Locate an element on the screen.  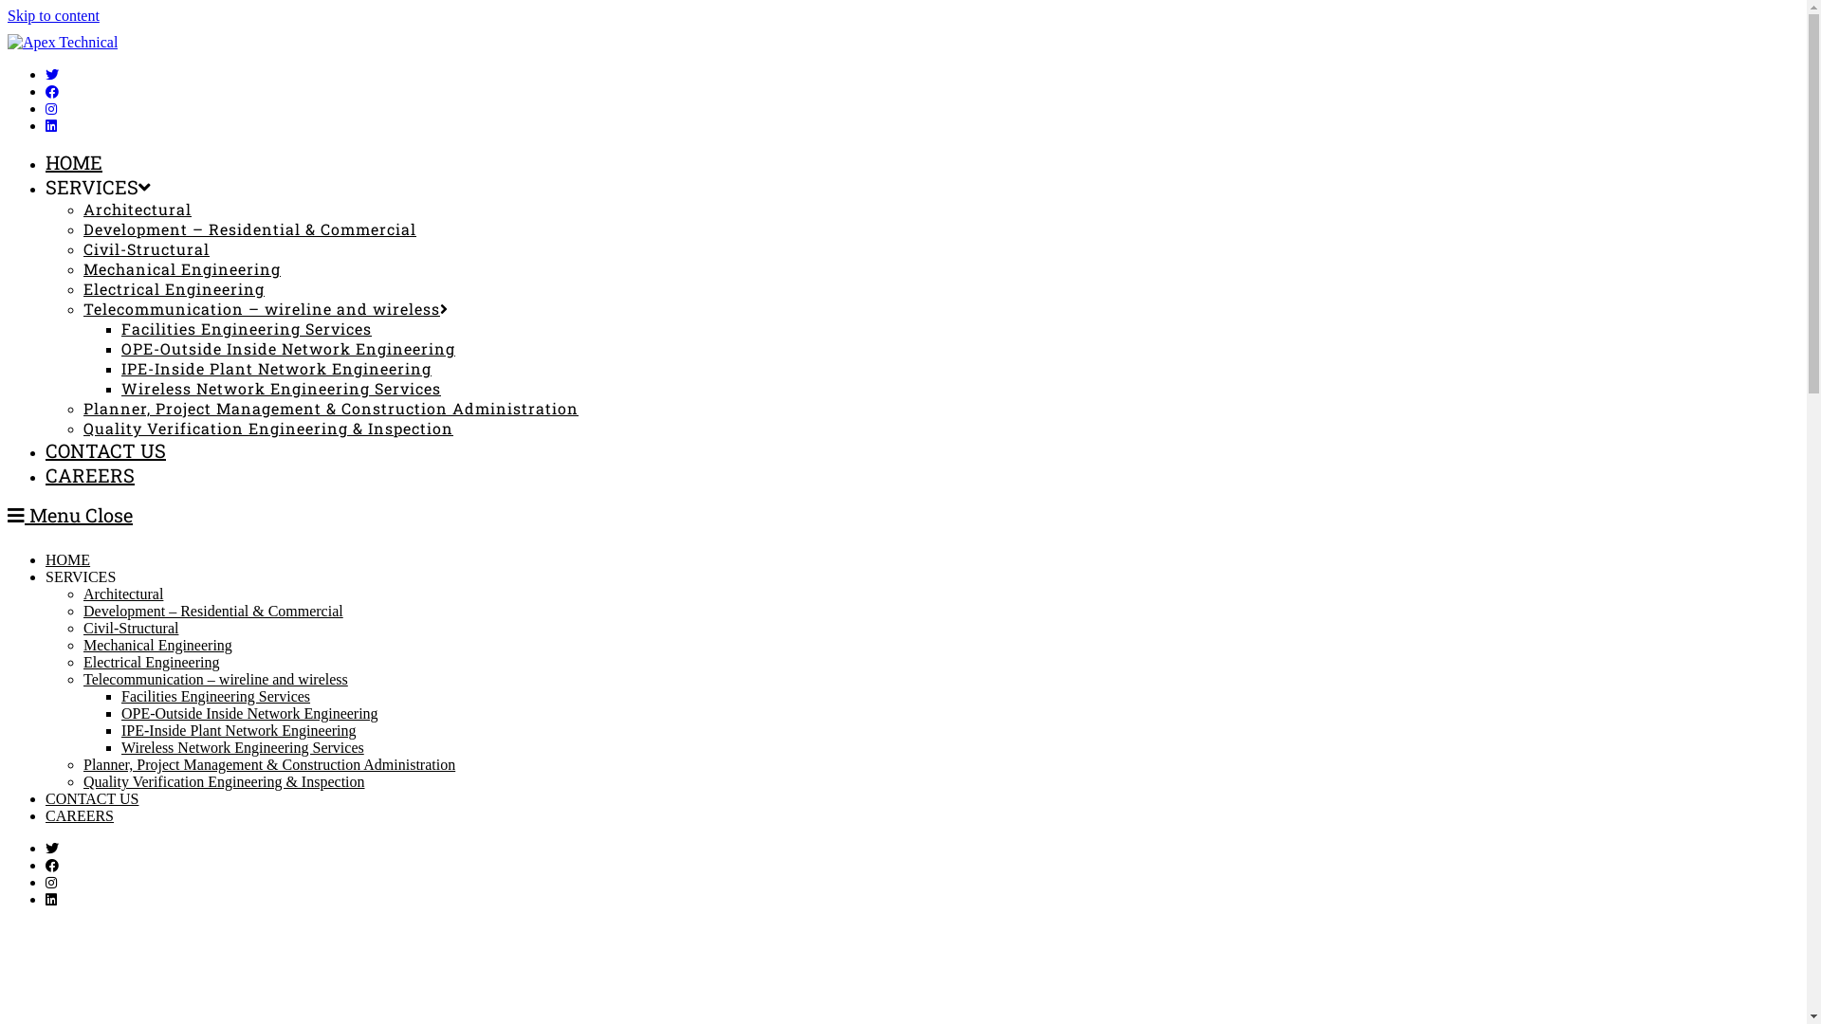
Skip to content is located at coordinates (53, 15).